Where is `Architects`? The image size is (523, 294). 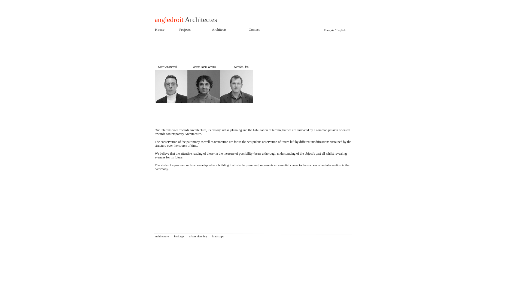
Architects is located at coordinates (219, 29).